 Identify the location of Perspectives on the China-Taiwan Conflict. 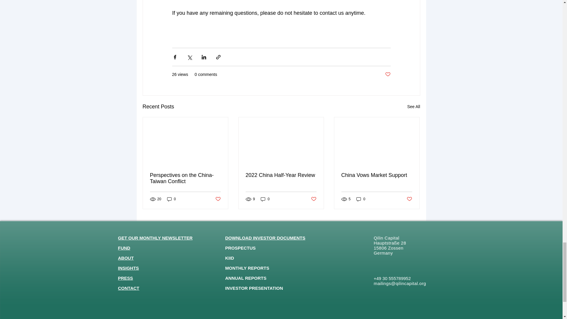
(185, 178).